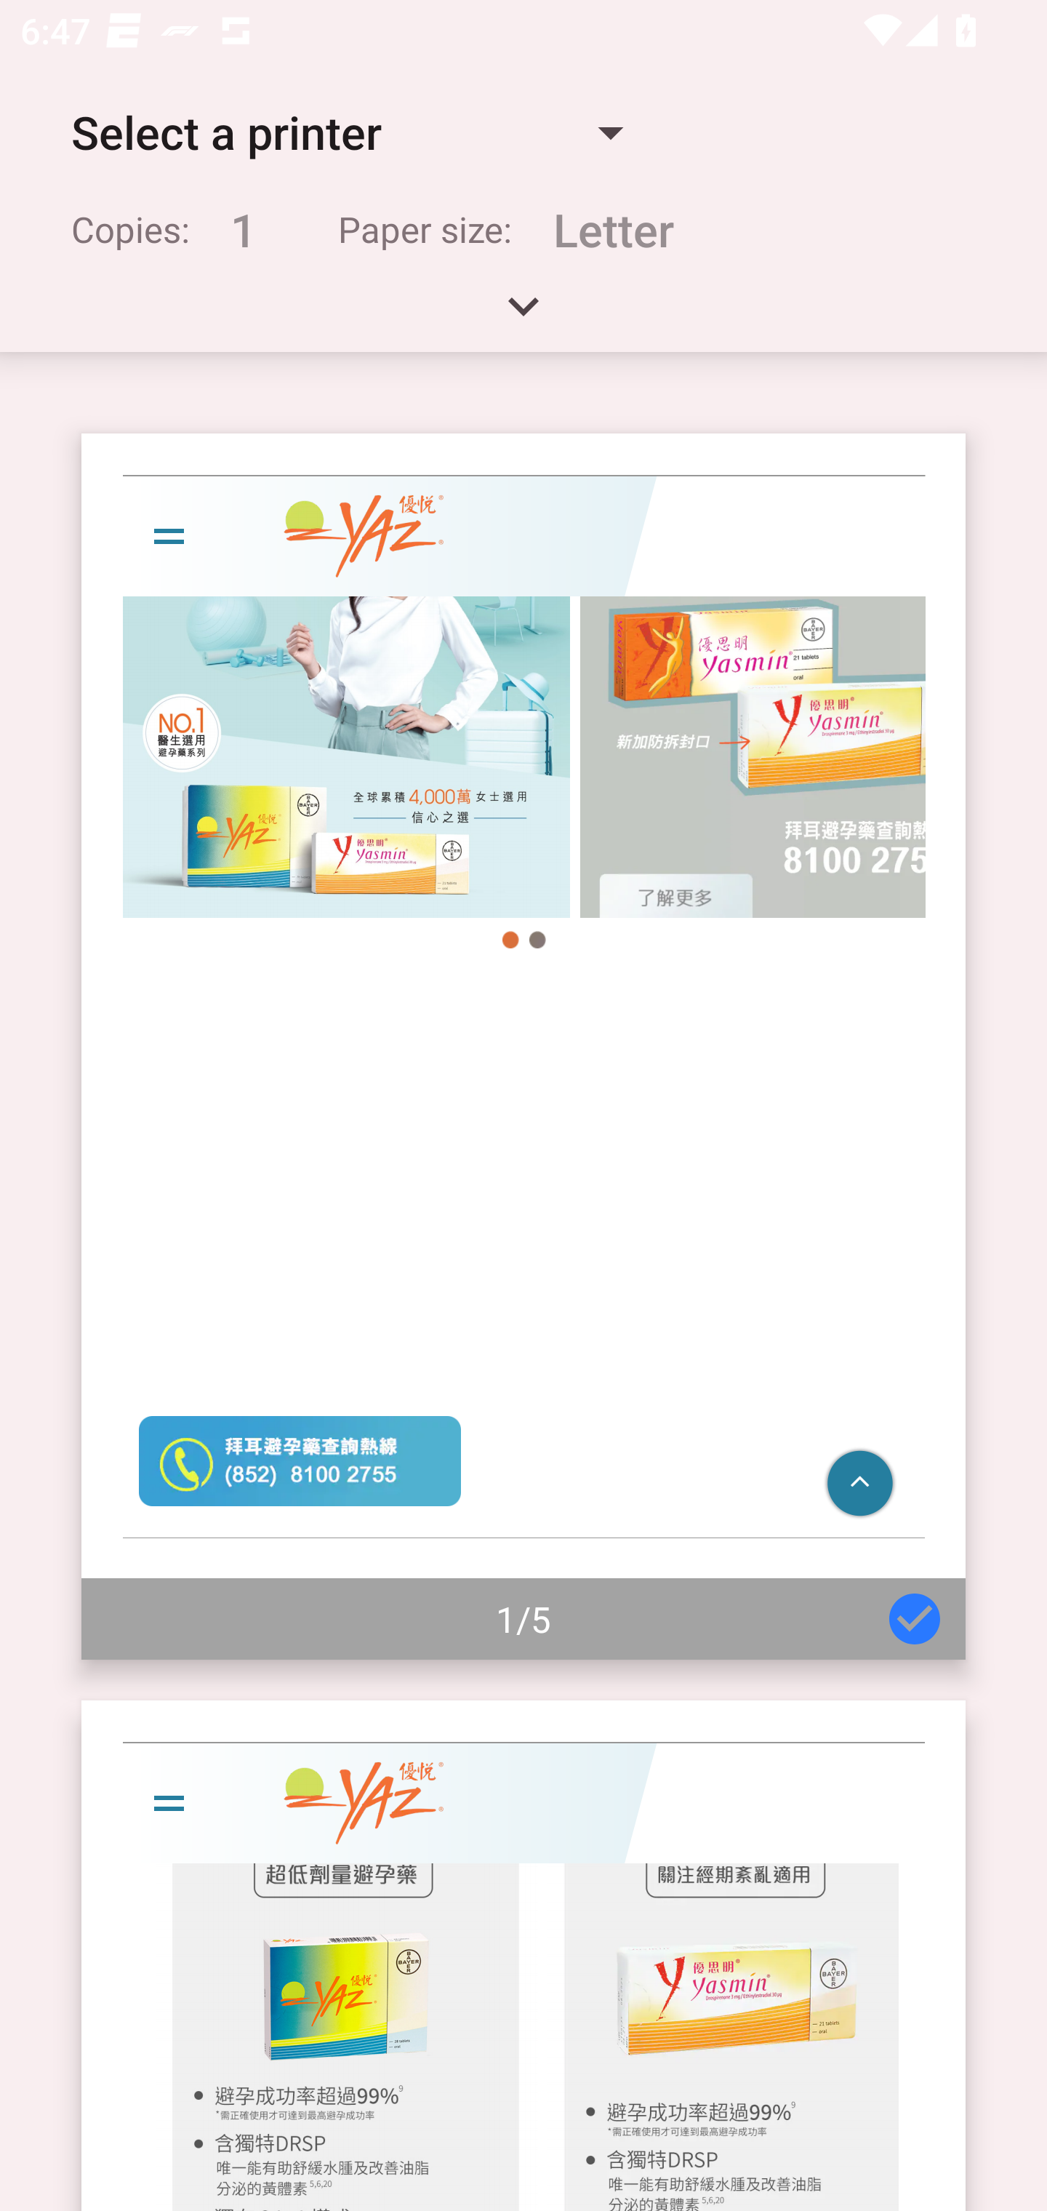 The image size is (1047, 2211). I want to click on Page 2 of 5, so click(523, 1955).